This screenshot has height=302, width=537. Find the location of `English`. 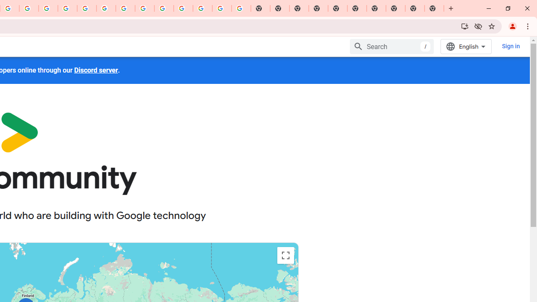

English is located at coordinates (466, 46).